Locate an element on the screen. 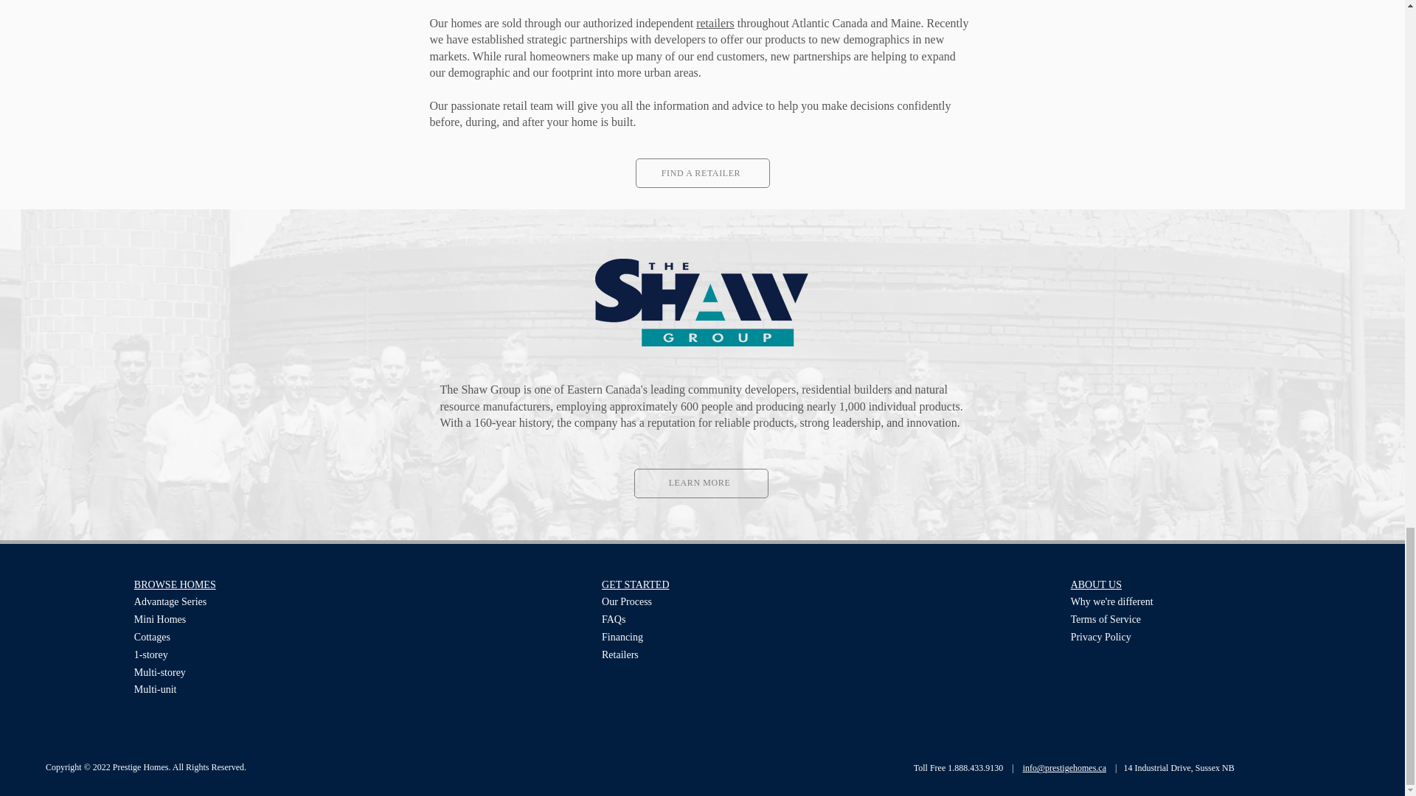 Image resolution: width=1416 pixels, height=796 pixels. Retailers is located at coordinates (619, 654).